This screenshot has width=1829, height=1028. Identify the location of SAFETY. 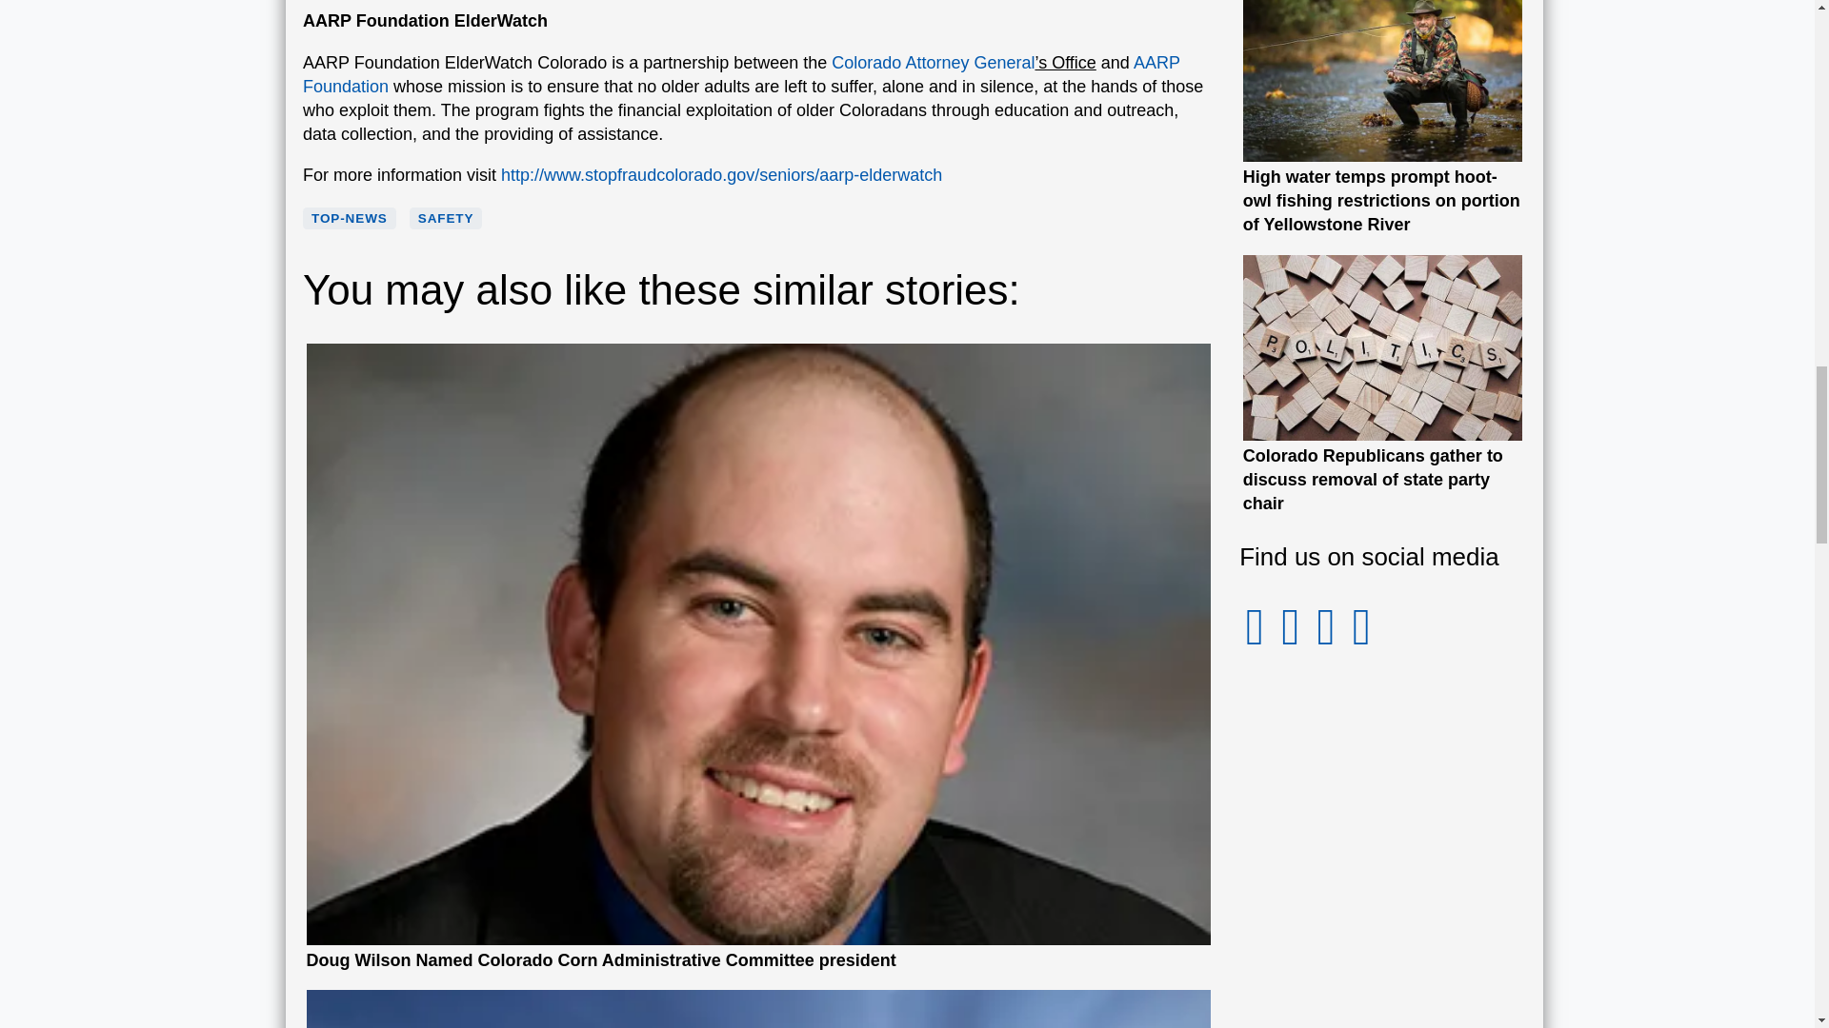
(446, 218).